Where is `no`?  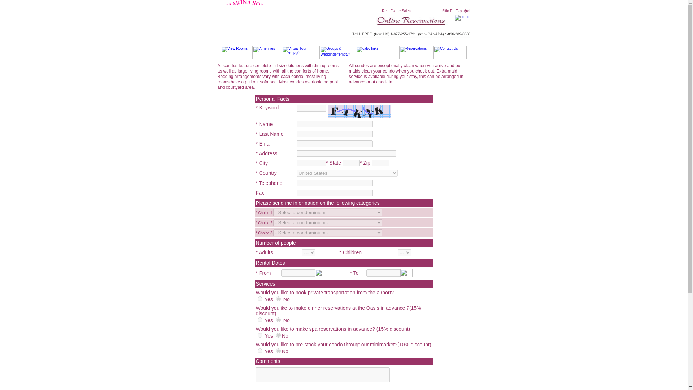 no is located at coordinates (278, 351).